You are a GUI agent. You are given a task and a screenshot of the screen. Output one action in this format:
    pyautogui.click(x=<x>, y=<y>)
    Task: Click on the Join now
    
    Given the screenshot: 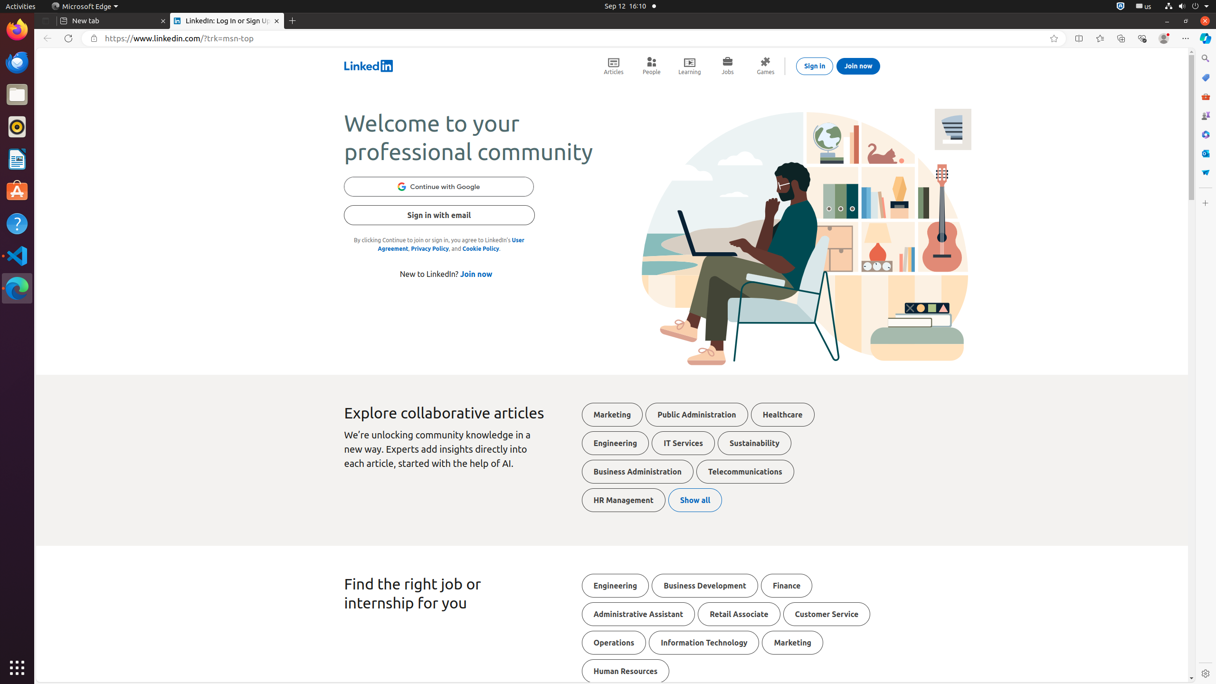 What is the action you would take?
    pyautogui.click(x=858, y=66)
    